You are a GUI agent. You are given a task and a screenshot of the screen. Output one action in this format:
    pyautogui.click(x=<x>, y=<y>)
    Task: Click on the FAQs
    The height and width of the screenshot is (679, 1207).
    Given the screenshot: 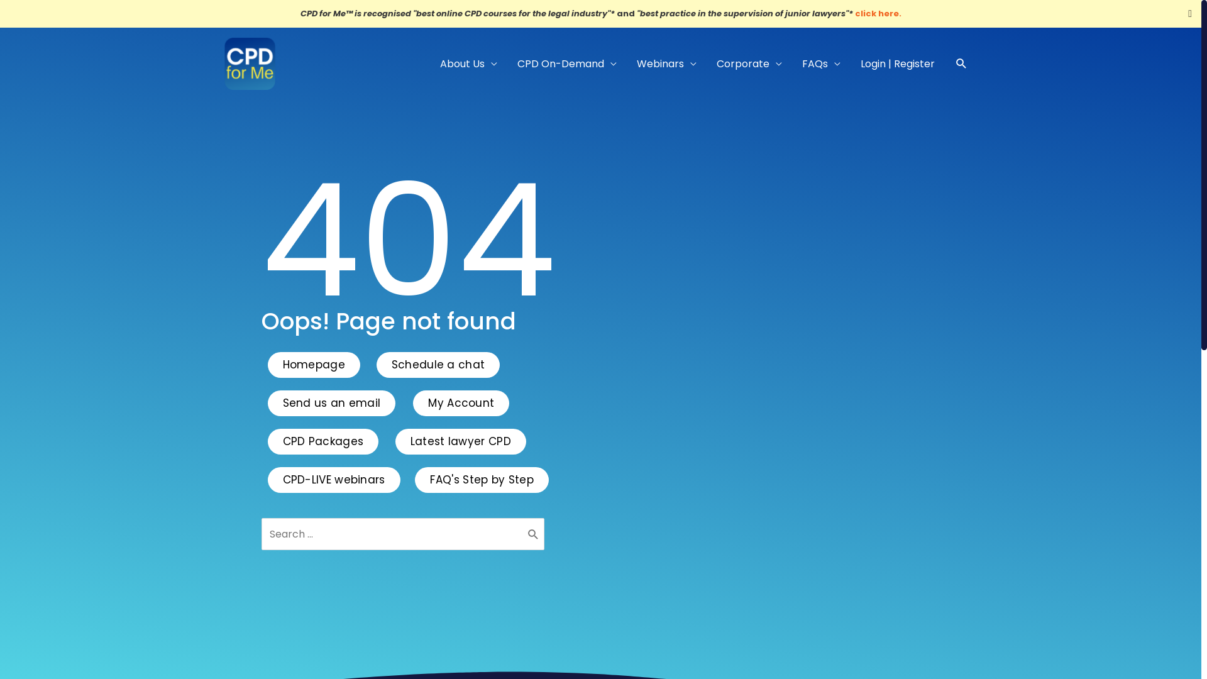 What is the action you would take?
    pyautogui.click(x=821, y=64)
    